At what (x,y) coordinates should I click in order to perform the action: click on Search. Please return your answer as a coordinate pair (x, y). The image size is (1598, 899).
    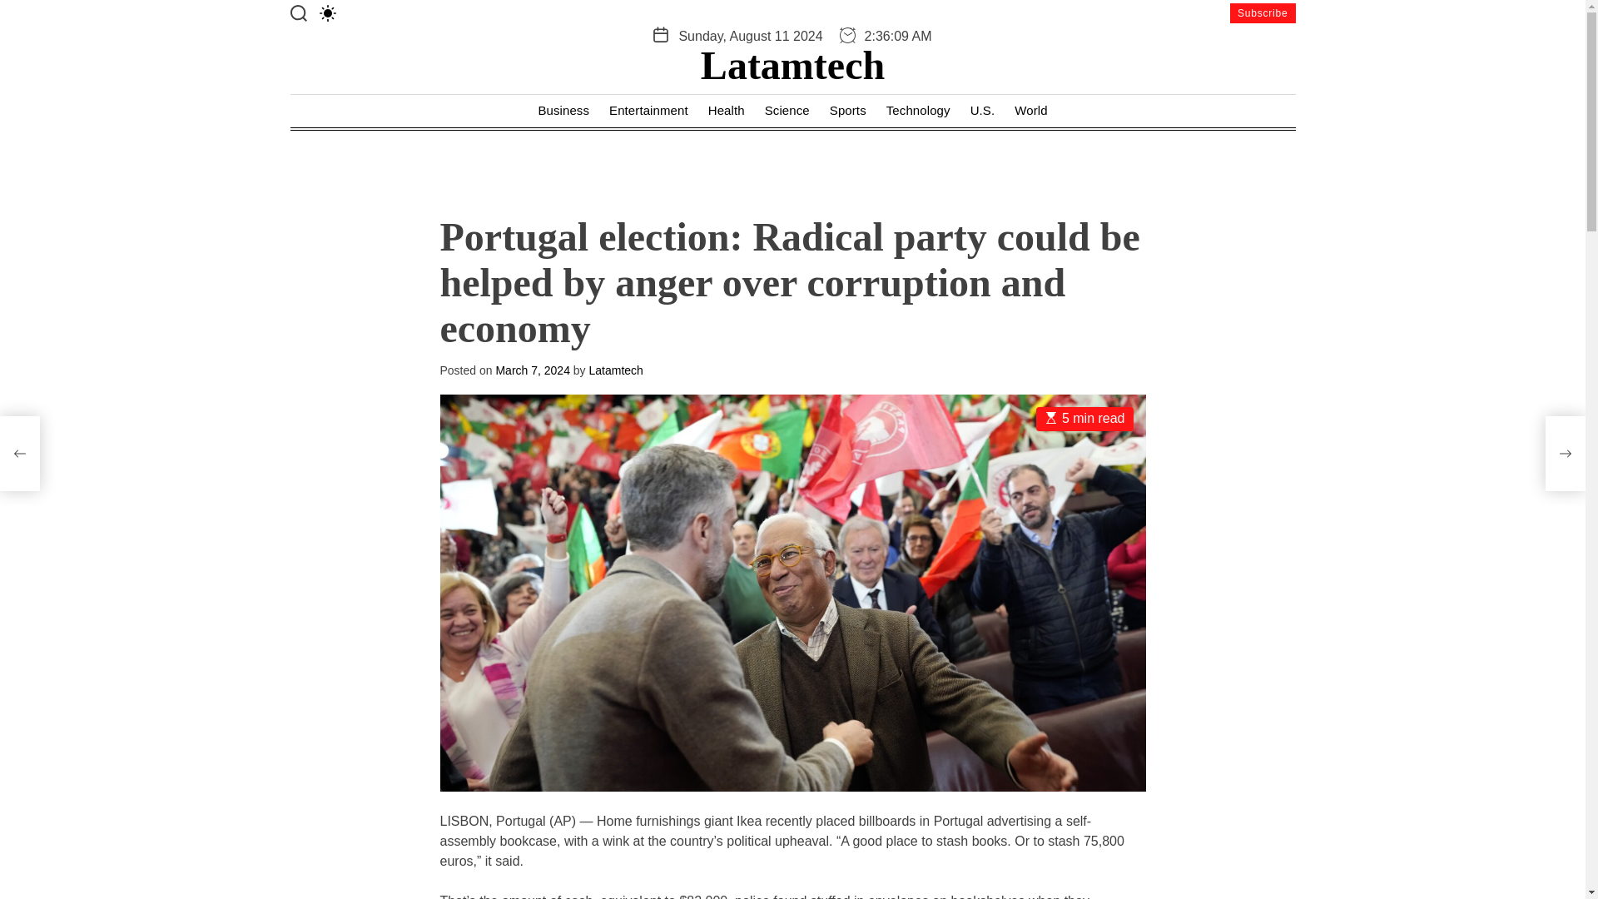
    Looking at the image, I should click on (298, 13).